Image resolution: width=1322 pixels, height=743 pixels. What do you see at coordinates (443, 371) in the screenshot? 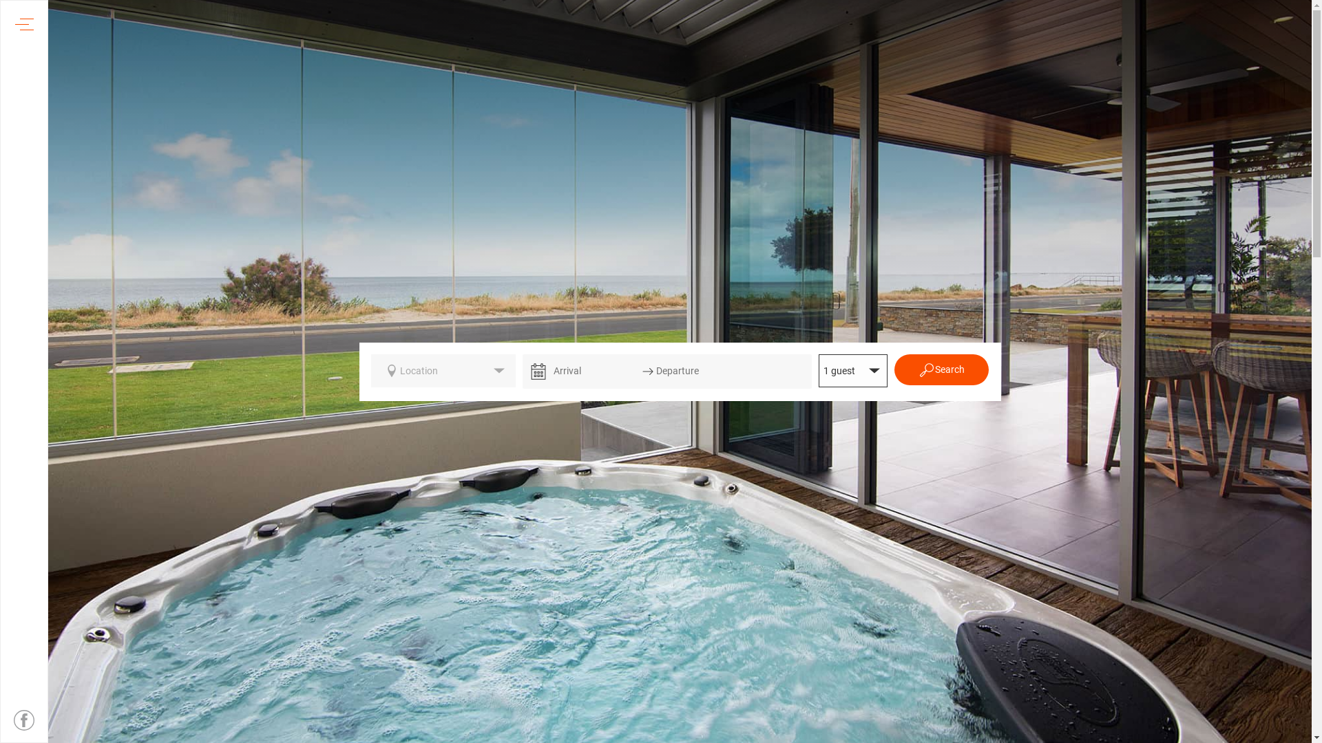
I see `Location` at bounding box center [443, 371].